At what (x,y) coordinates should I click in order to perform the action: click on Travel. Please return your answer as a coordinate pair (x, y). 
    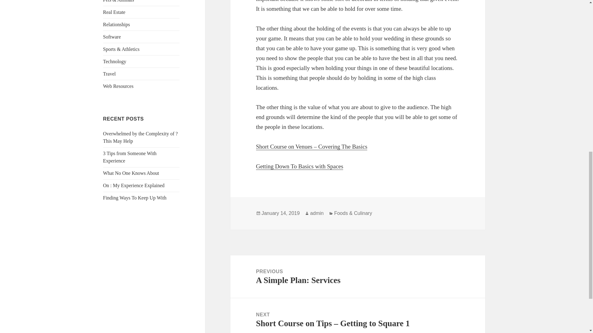
    Looking at the image, I should click on (116, 24).